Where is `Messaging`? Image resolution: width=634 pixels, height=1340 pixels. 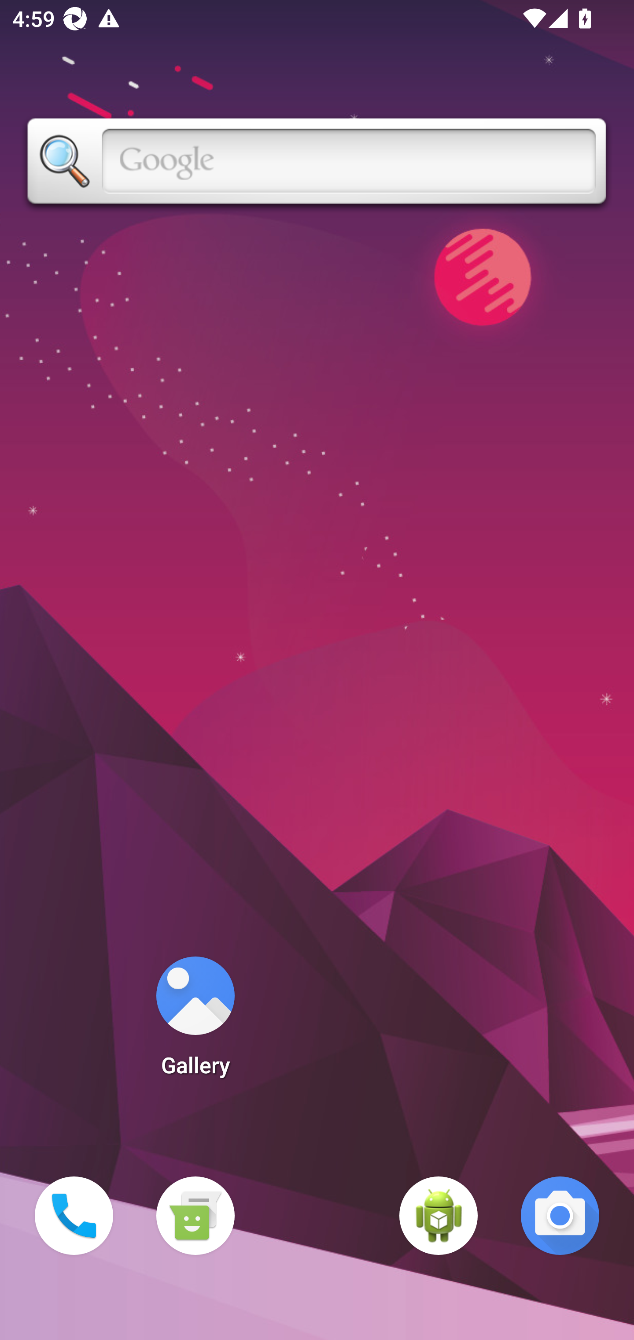
Messaging is located at coordinates (195, 1216).